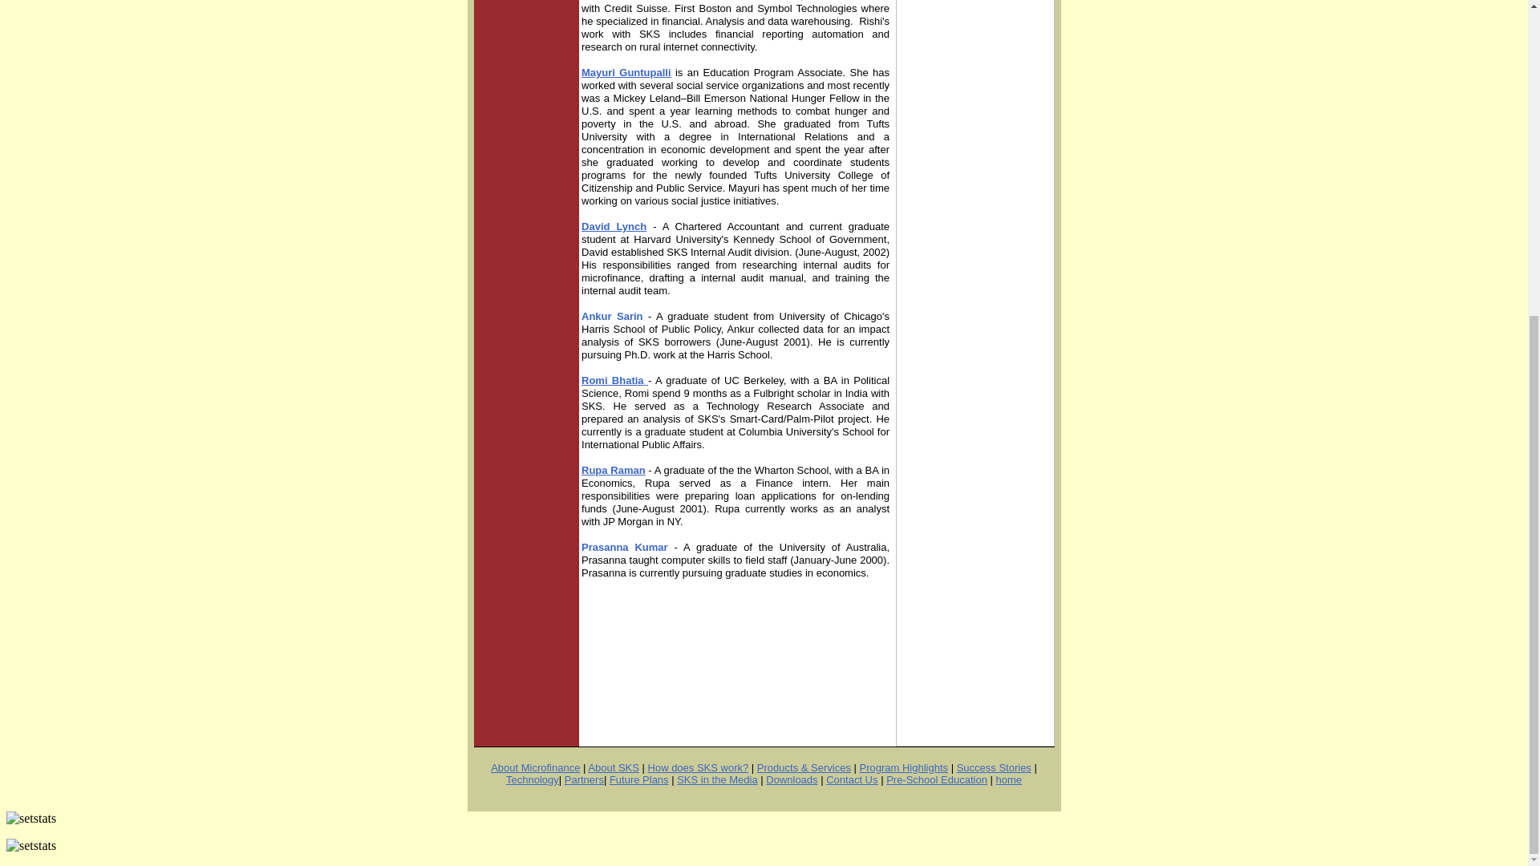 The height and width of the screenshot is (866, 1540). Describe the element at coordinates (937, 779) in the screenshot. I see `Pre-School Education` at that location.